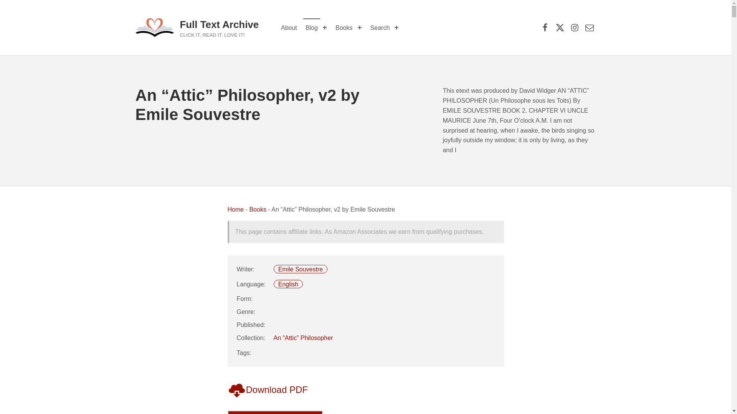 This screenshot has height=414, width=737. What do you see at coordinates (288, 284) in the screenshot?
I see `English` at bounding box center [288, 284].